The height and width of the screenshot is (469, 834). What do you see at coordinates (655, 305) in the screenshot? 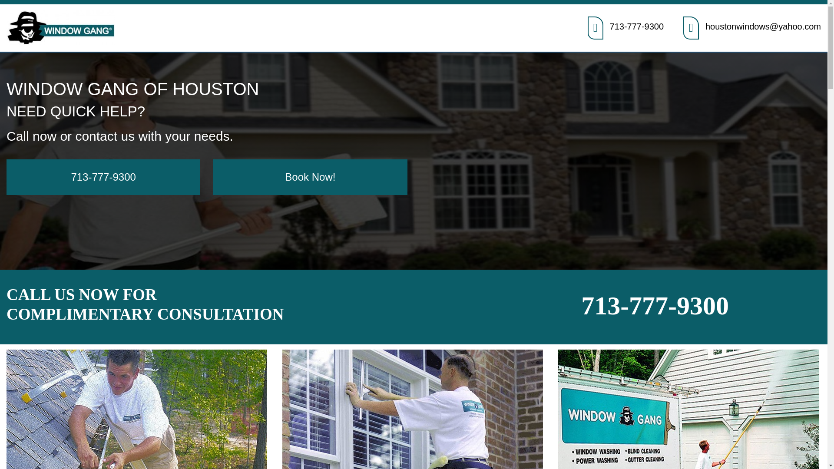
I see `713-777-9300` at bounding box center [655, 305].